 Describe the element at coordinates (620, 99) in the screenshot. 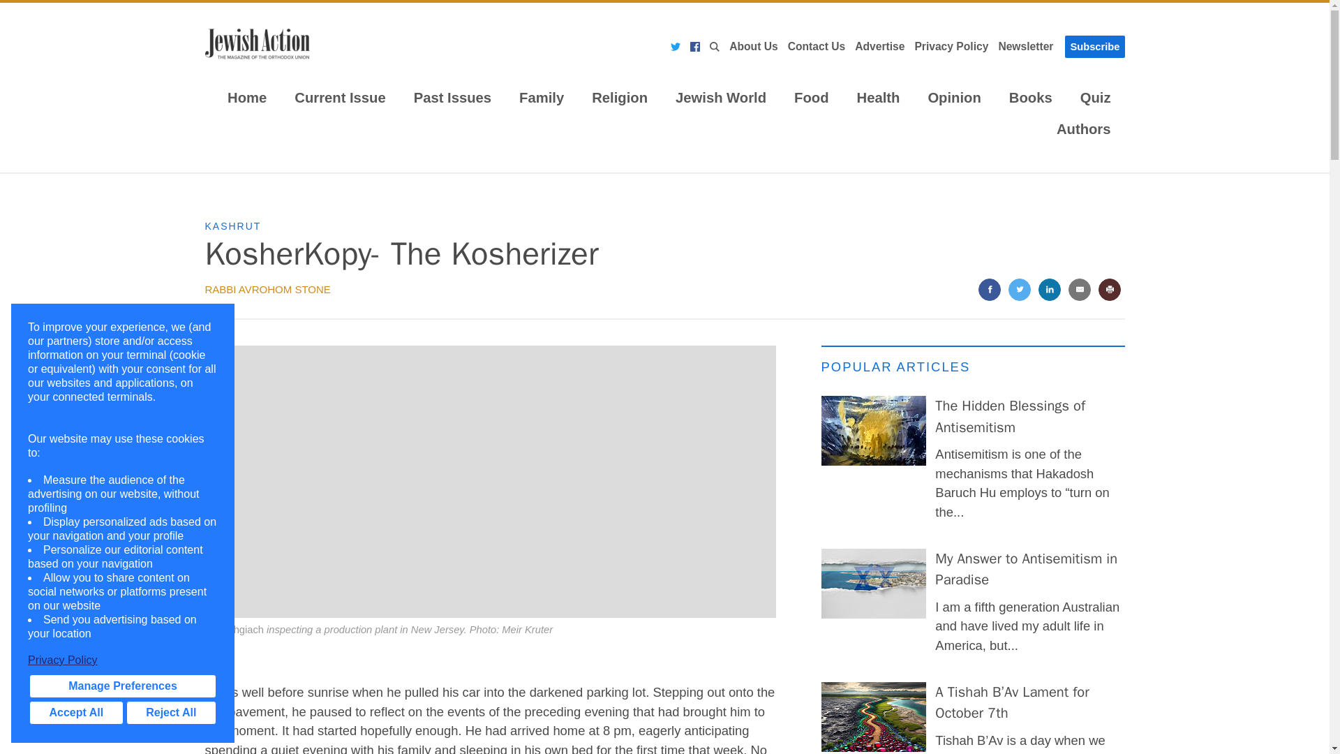

I see `Religion` at that location.